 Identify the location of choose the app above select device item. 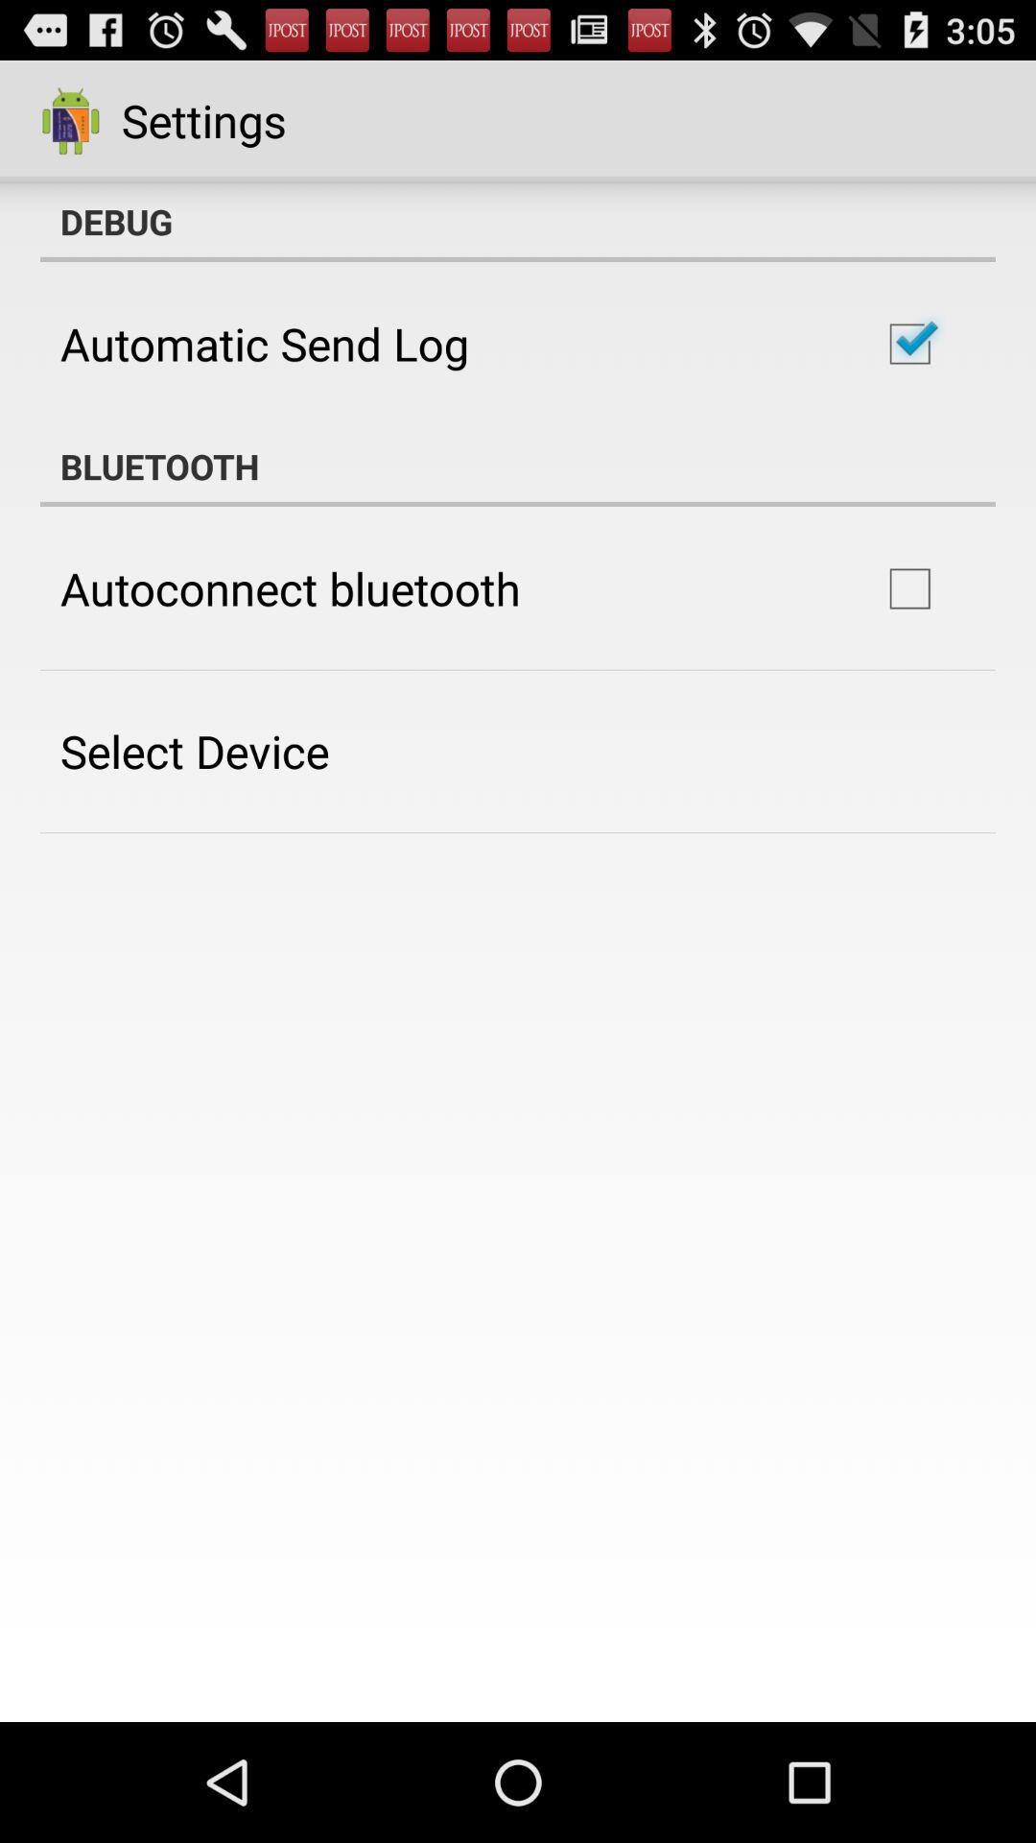
(290, 588).